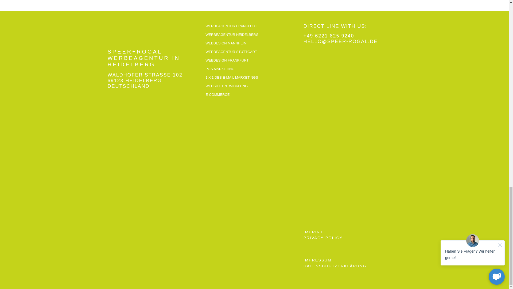  Describe the element at coordinates (253, 52) in the screenshot. I see `WERBEAGENTUR STUTTGART` at that location.